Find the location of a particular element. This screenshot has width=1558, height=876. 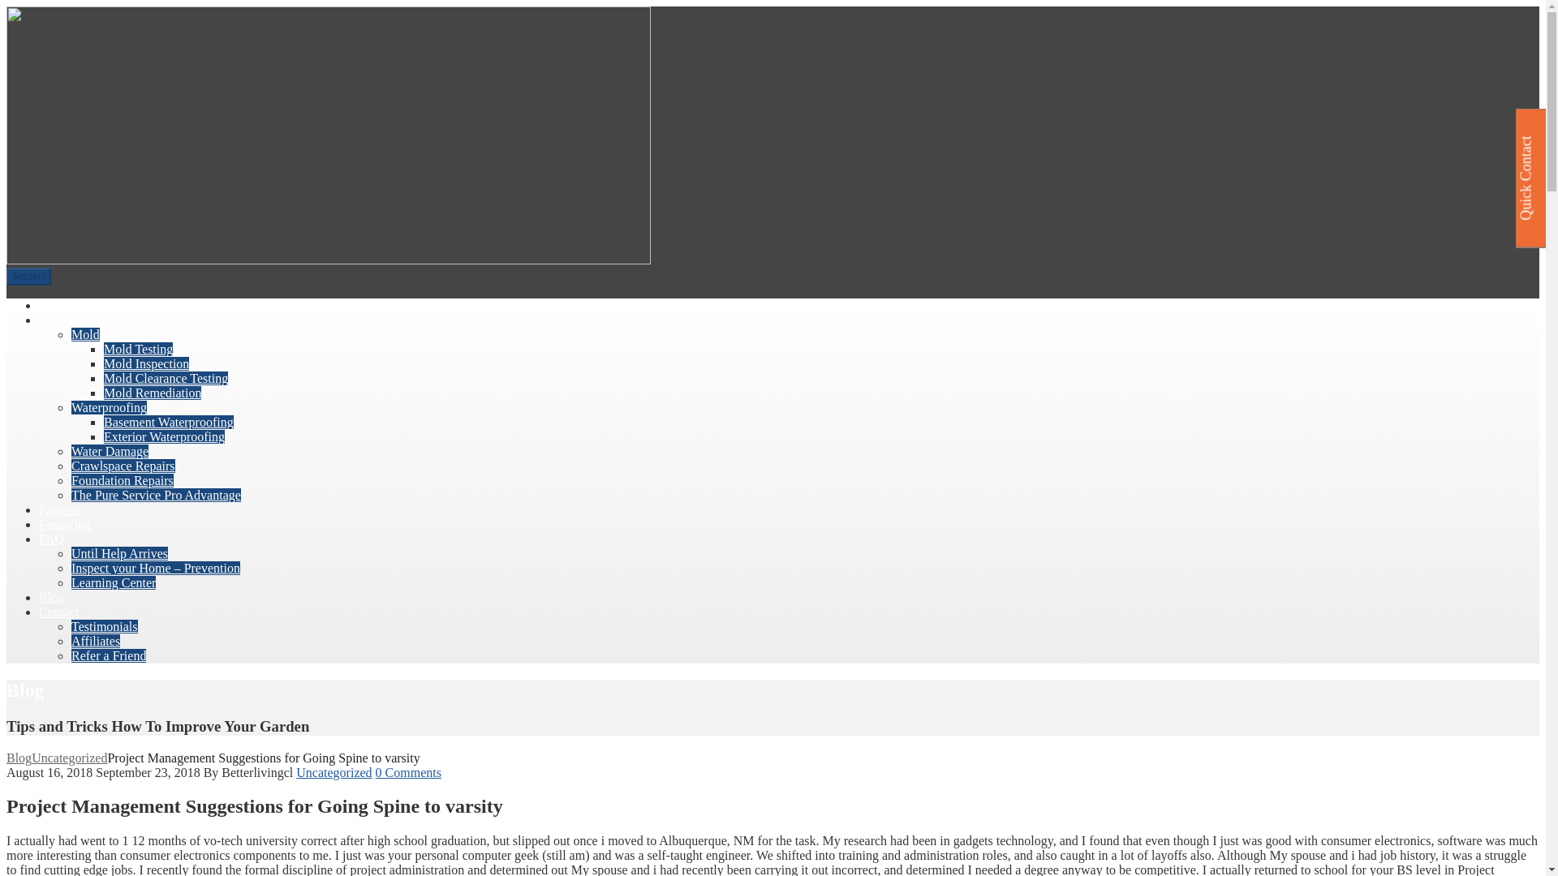

Mold is located at coordinates (85, 334).